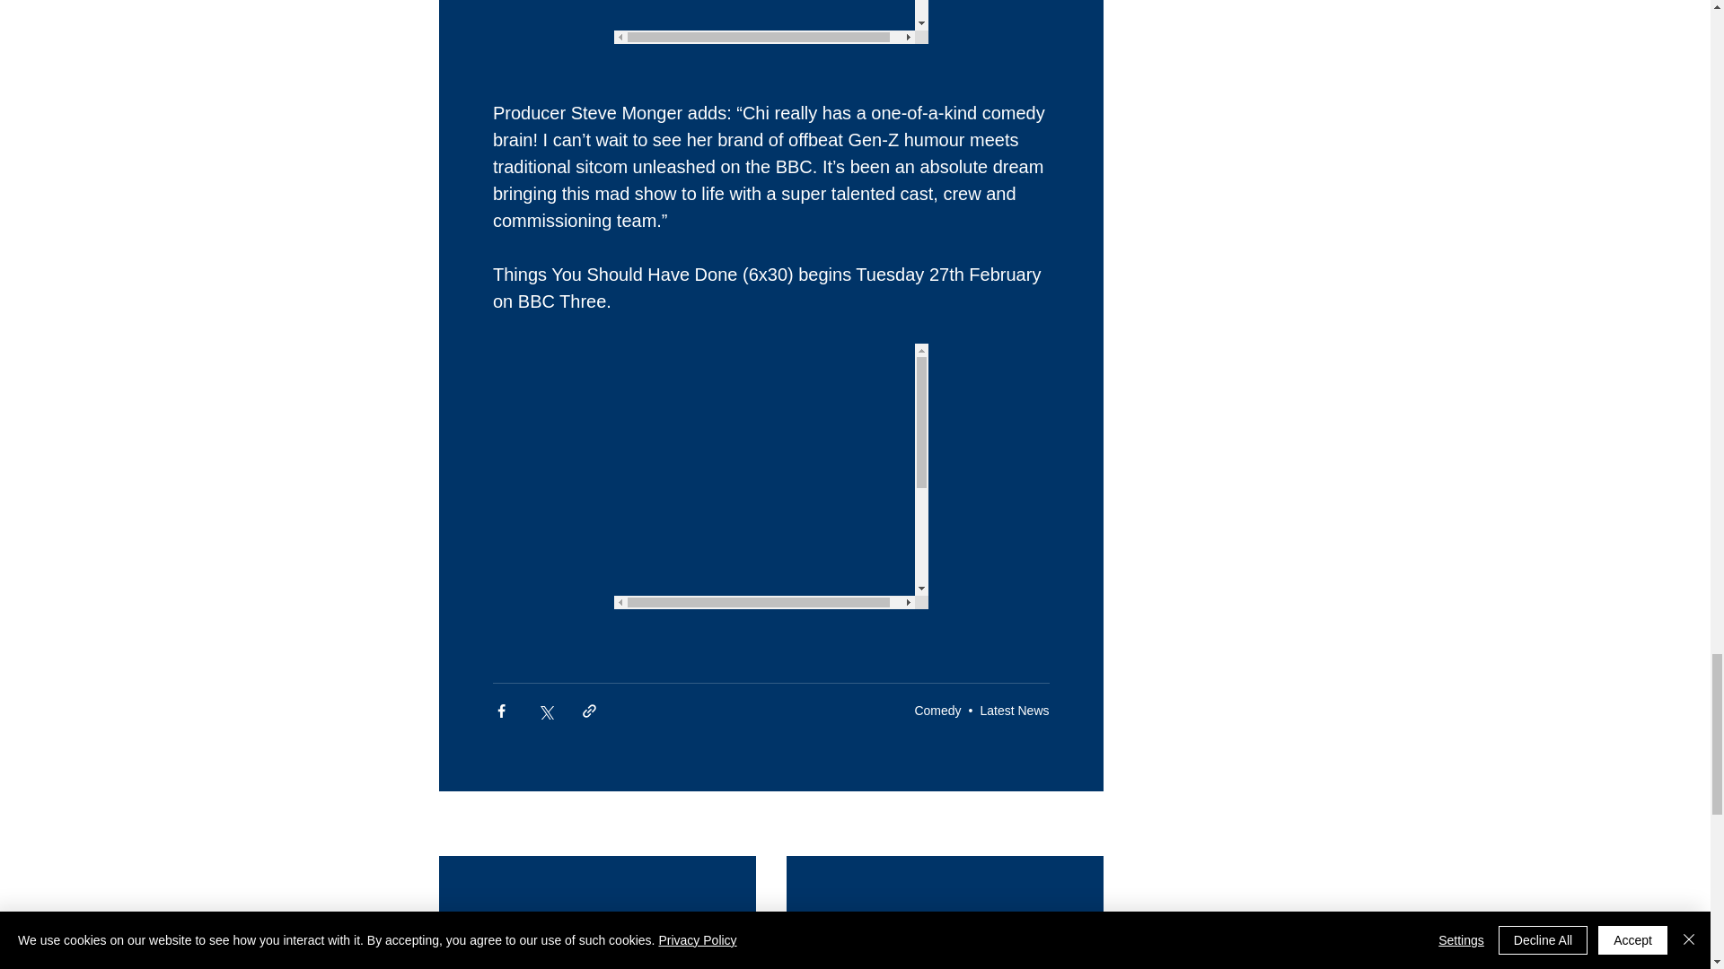 The width and height of the screenshot is (1724, 969). What do you see at coordinates (1083, 825) in the screenshot?
I see `See All` at bounding box center [1083, 825].